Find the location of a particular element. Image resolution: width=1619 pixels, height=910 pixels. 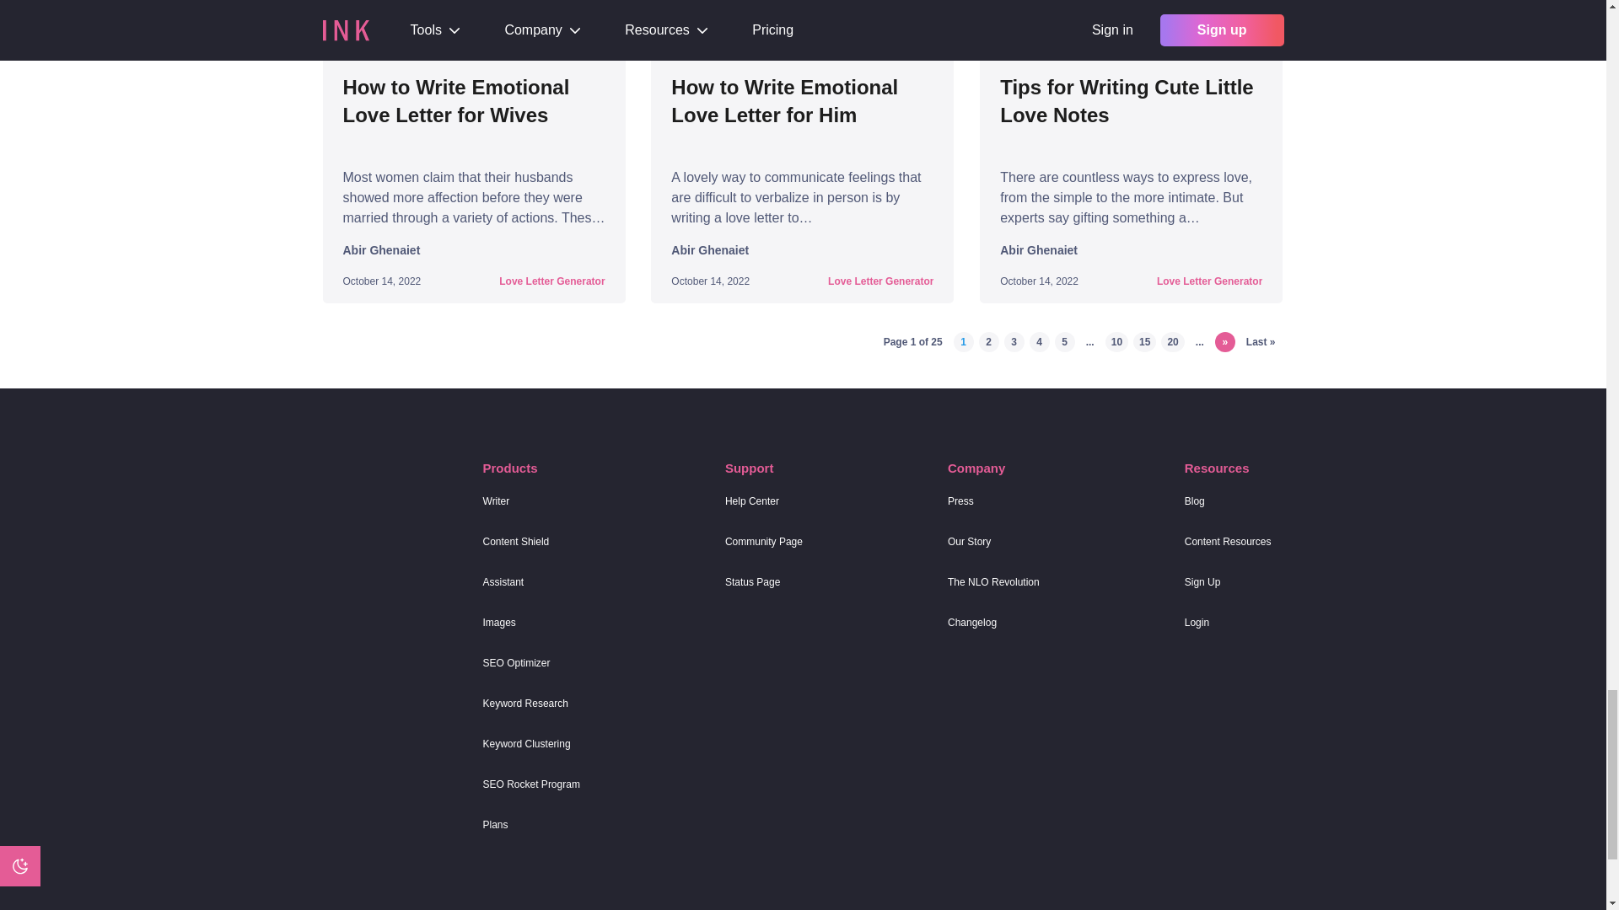

Page 10 is located at coordinates (1116, 342).